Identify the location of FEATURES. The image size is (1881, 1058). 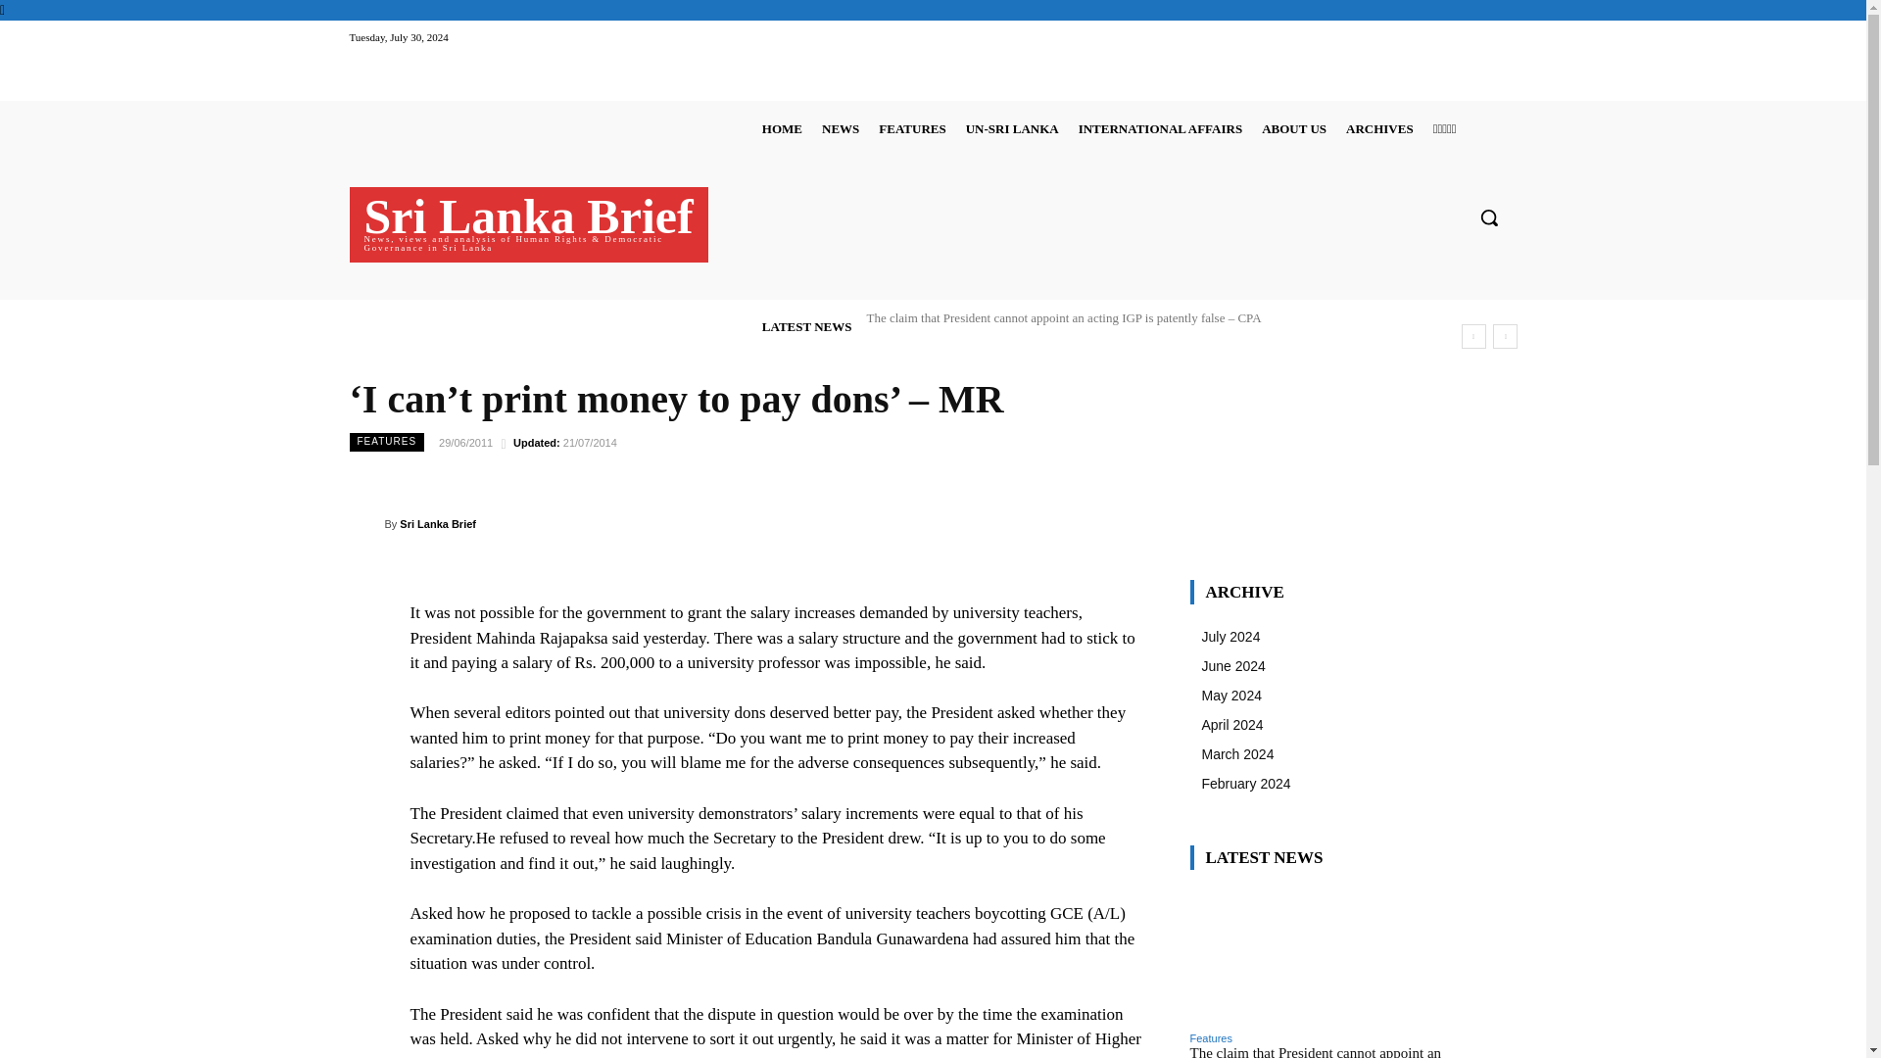
(911, 127).